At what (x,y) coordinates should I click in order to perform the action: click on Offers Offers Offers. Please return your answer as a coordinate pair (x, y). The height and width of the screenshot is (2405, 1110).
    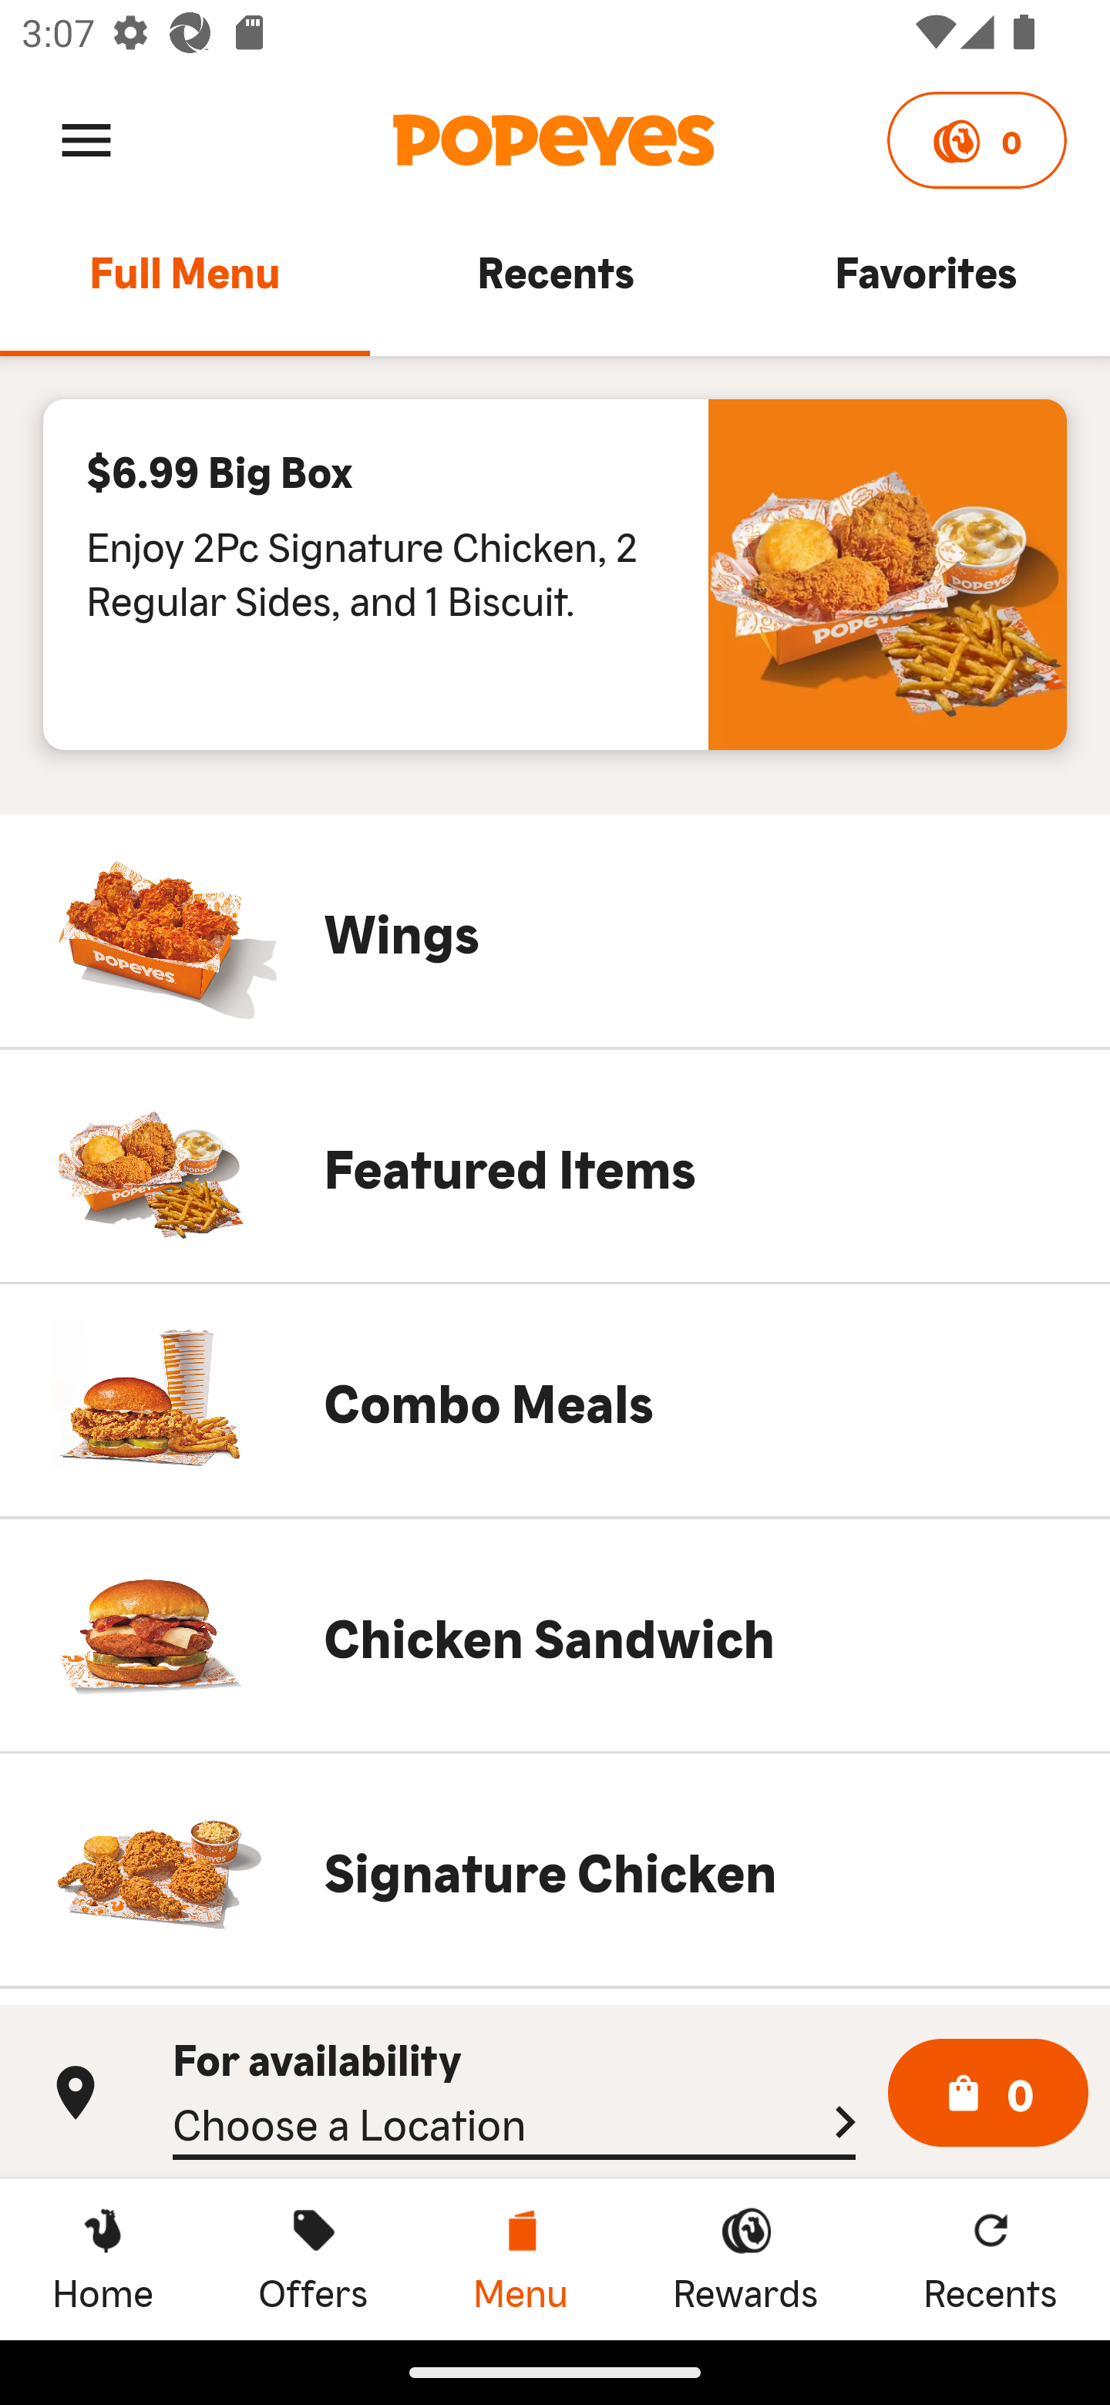
    Looking at the image, I should click on (313, 2259).